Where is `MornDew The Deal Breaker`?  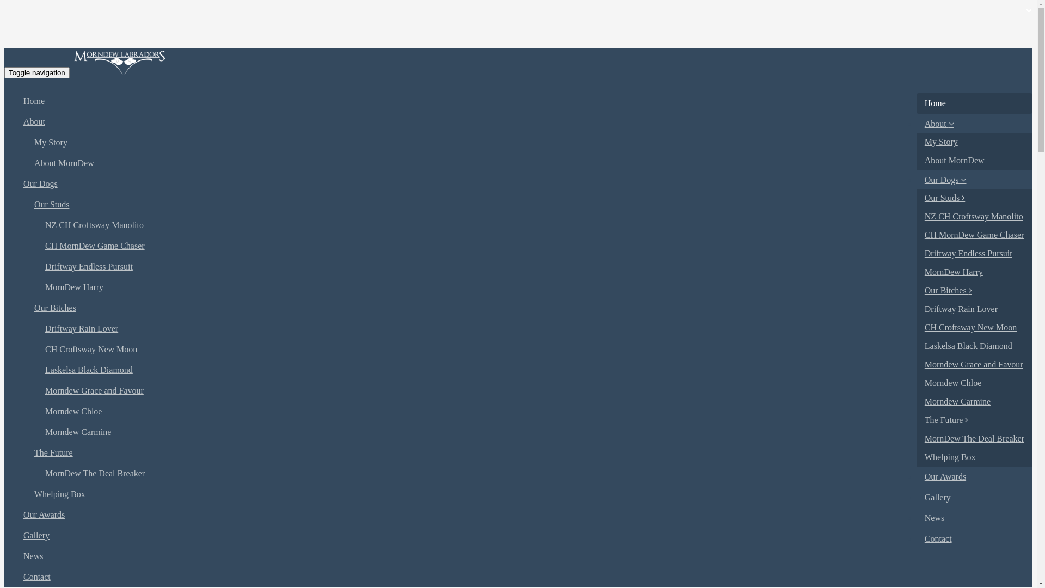 MornDew The Deal Breaker is located at coordinates (534, 474).